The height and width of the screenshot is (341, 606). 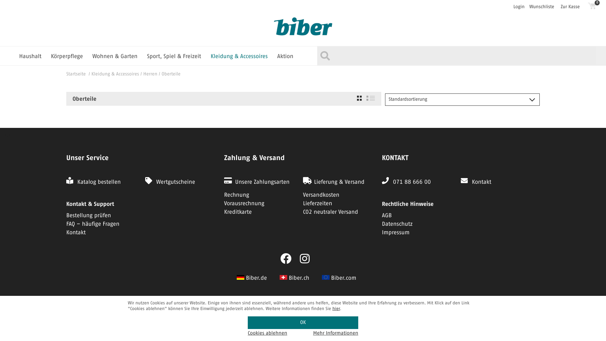 I want to click on Datenschutz, so click(x=397, y=224).